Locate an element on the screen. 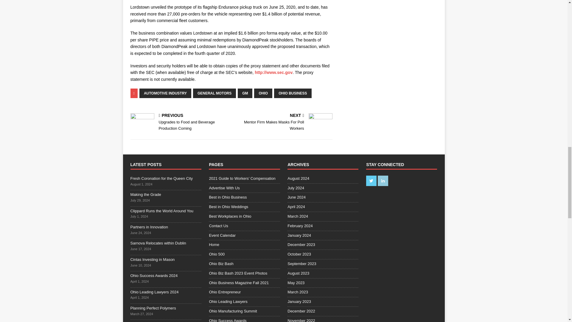 The height and width of the screenshot is (322, 572). AUTOMOTIVE INDUSTRY is located at coordinates (263, 93).